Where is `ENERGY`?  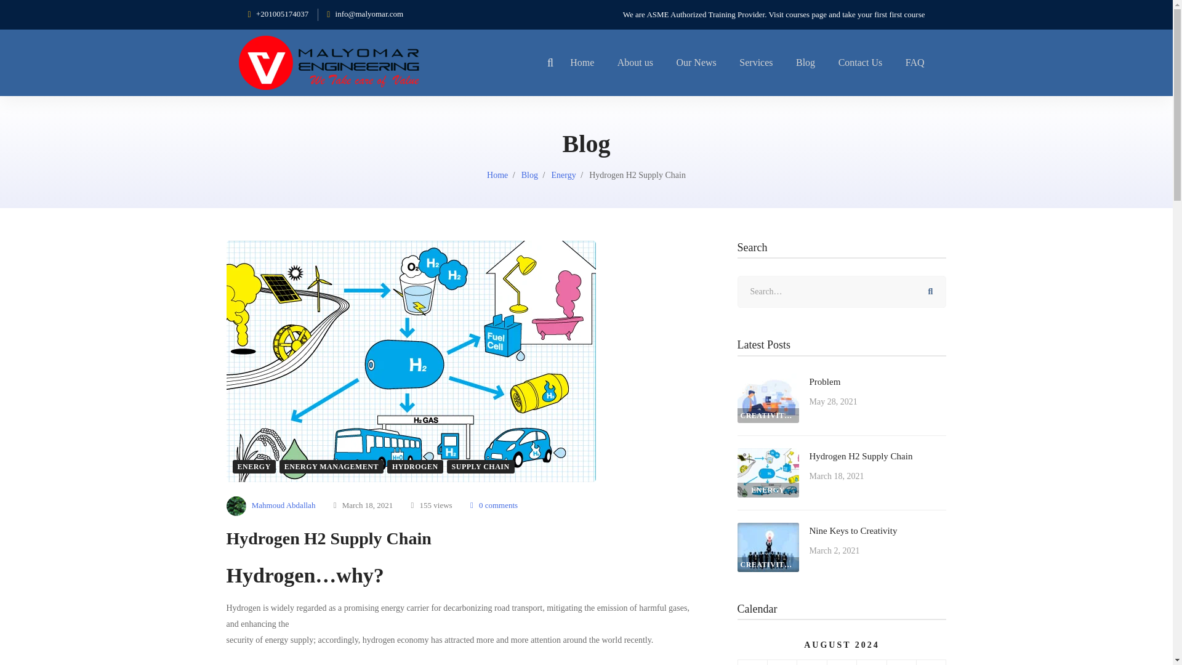 ENERGY is located at coordinates (254, 467).